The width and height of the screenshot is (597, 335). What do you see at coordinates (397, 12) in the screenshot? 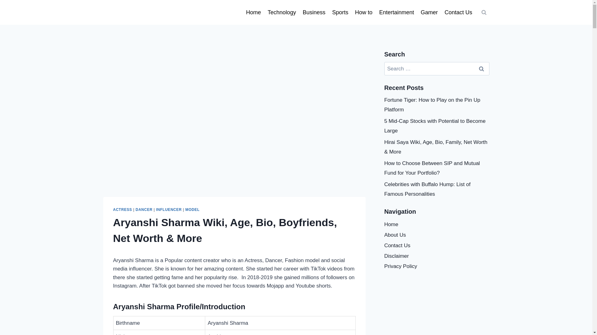
I see `Entertainment` at bounding box center [397, 12].